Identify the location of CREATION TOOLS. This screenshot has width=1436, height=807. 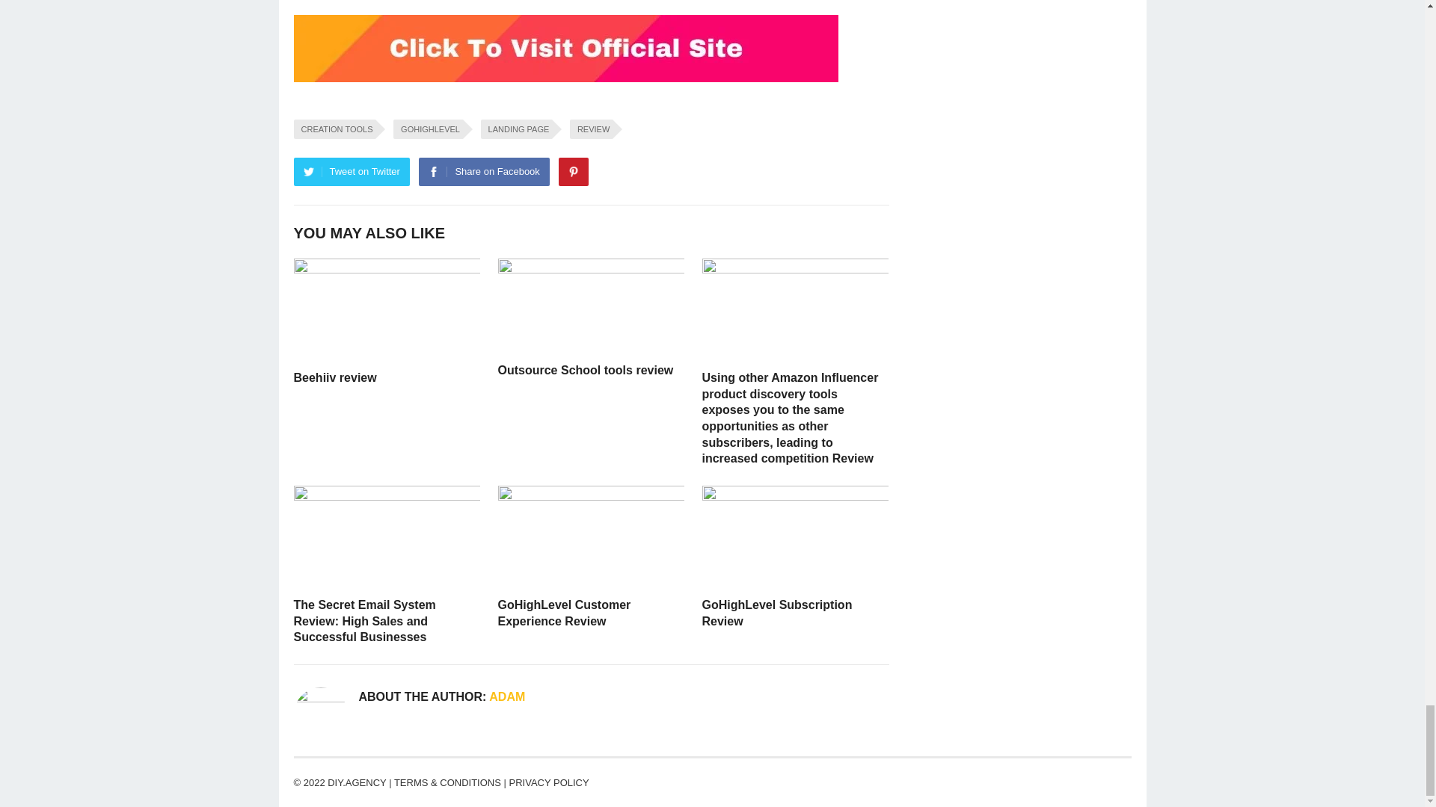
(334, 129).